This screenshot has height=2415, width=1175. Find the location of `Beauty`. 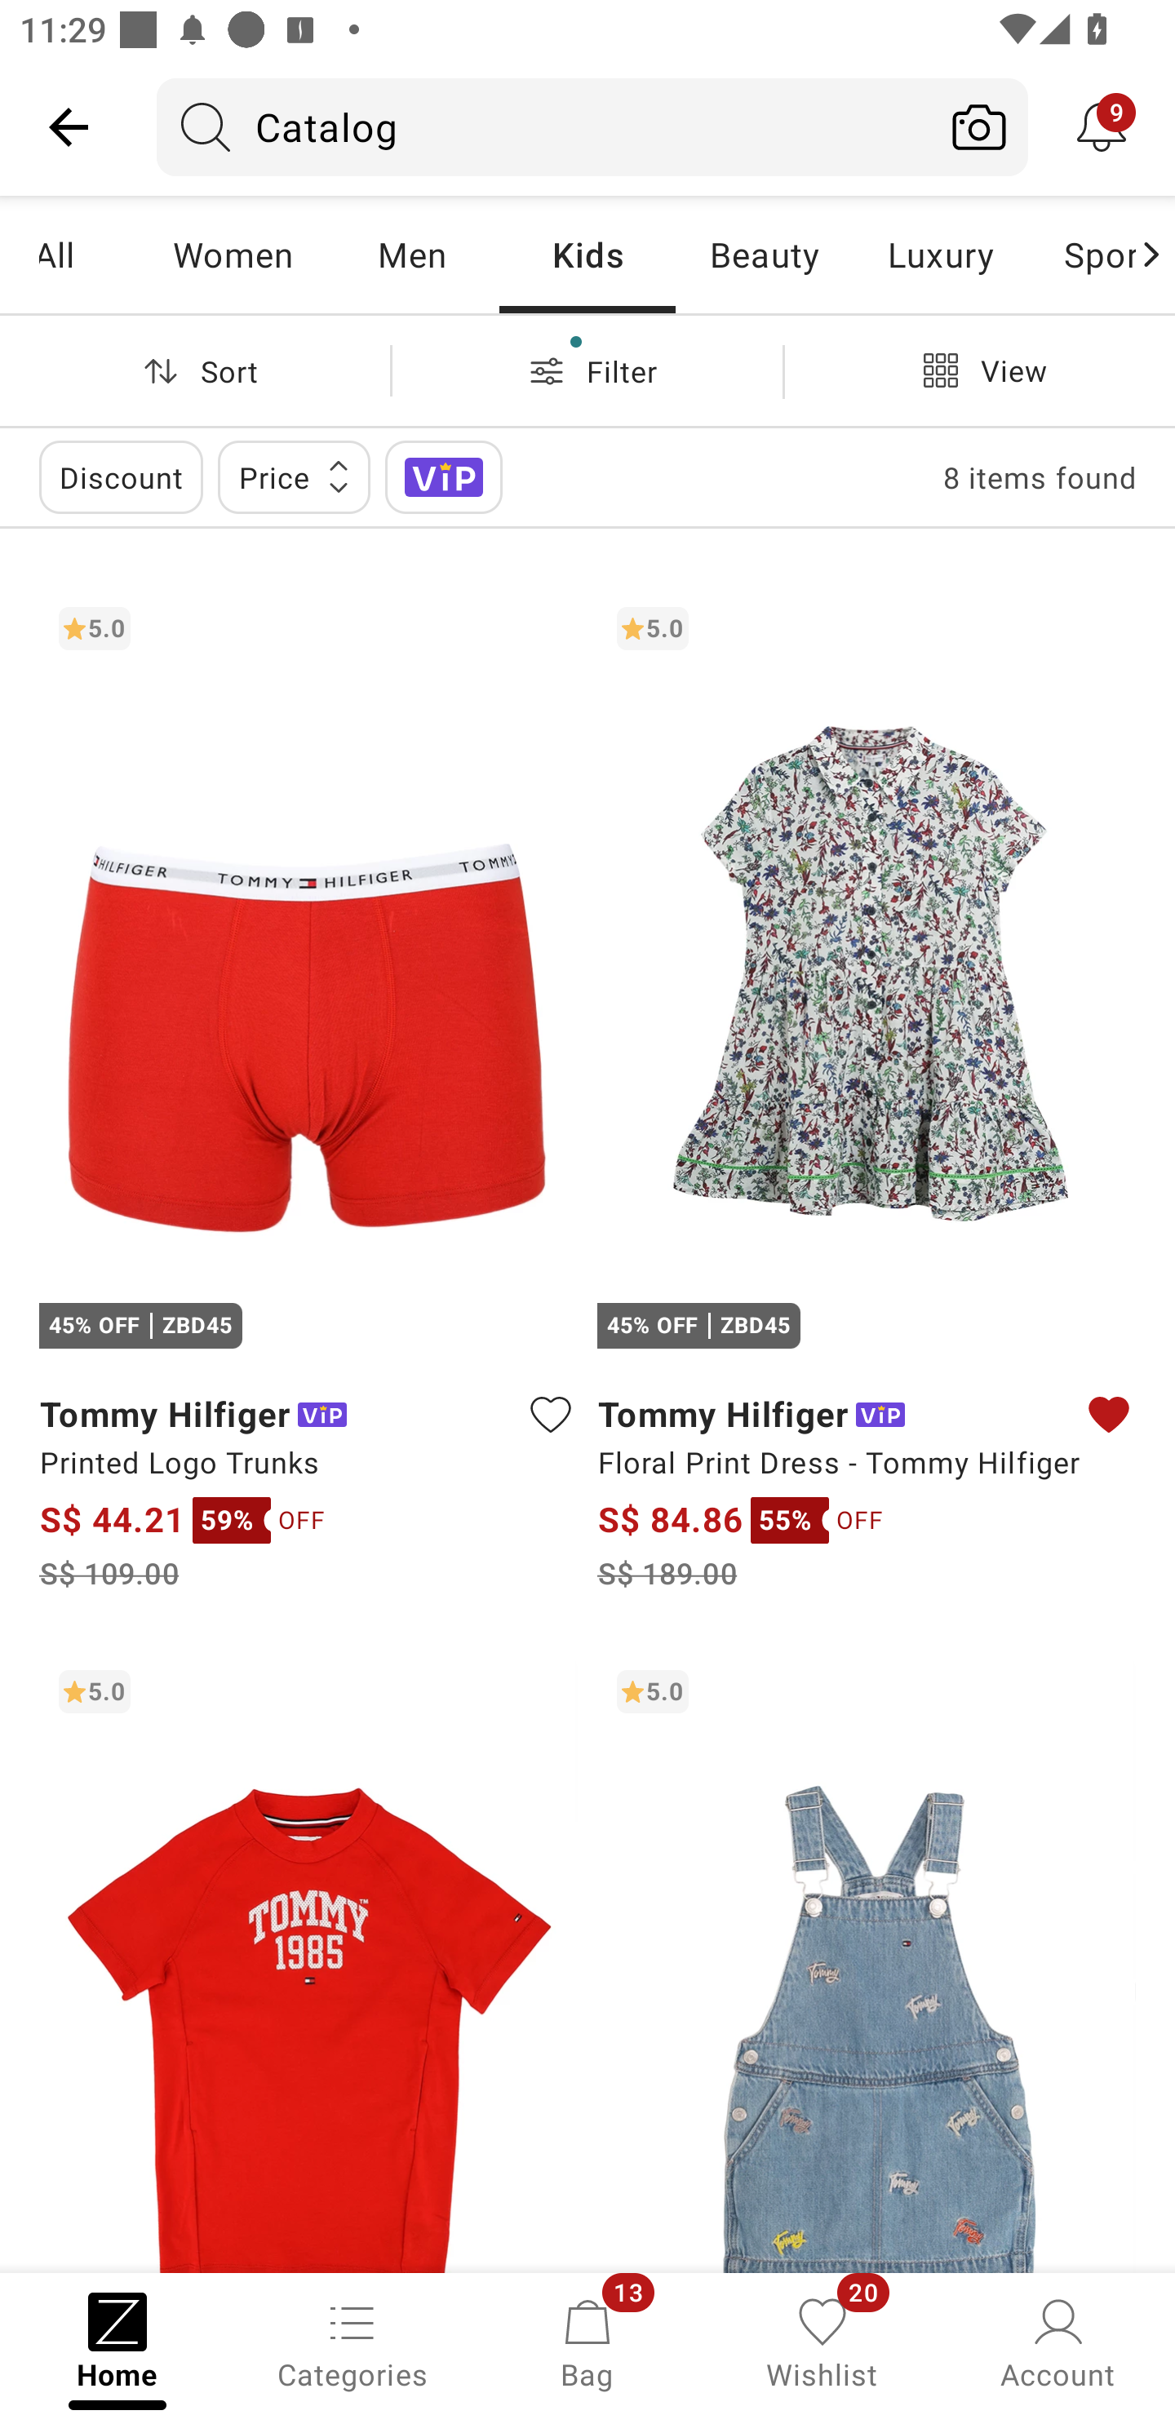

Beauty is located at coordinates (764, 255).